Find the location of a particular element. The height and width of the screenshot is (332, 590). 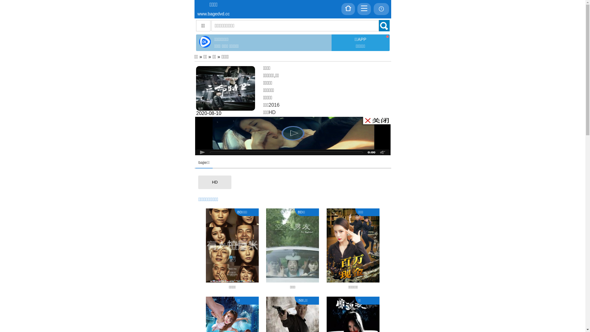

HD is located at coordinates (215, 182).